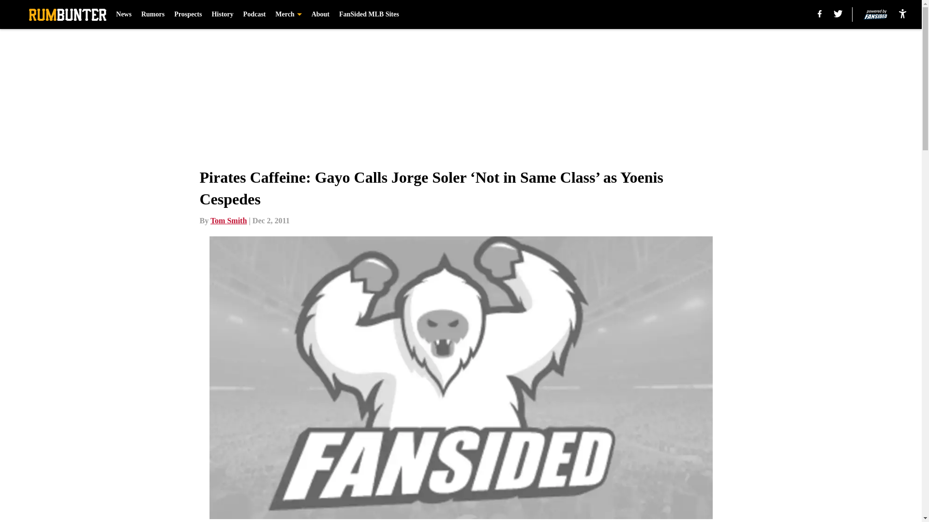 The width and height of the screenshot is (929, 522). What do you see at coordinates (320, 14) in the screenshot?
I see `About` at bounding box center [320, 14].